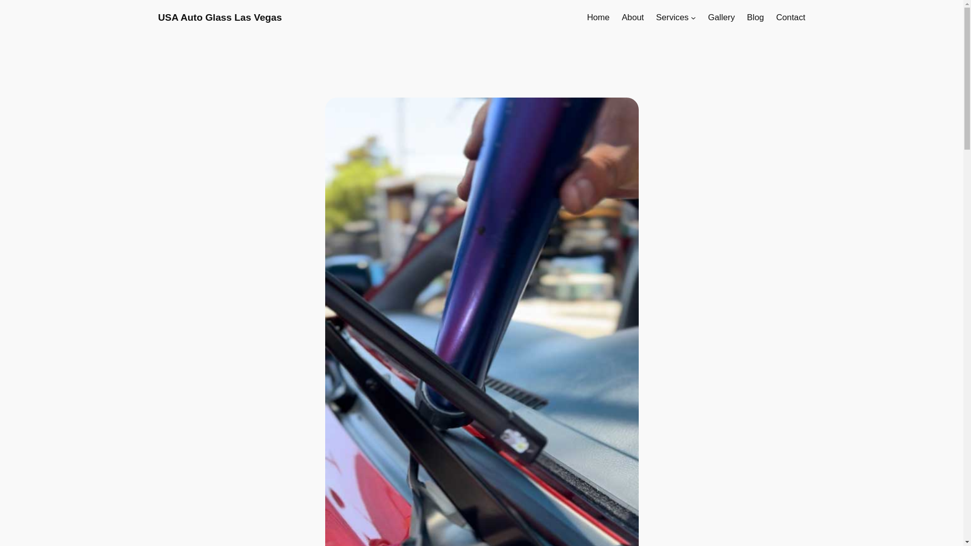 This screenshot has width=971, height=546. What do you see at coordinates (791, 17) in the screenshot?
I see `Contact` at bounding box center [791, 17].